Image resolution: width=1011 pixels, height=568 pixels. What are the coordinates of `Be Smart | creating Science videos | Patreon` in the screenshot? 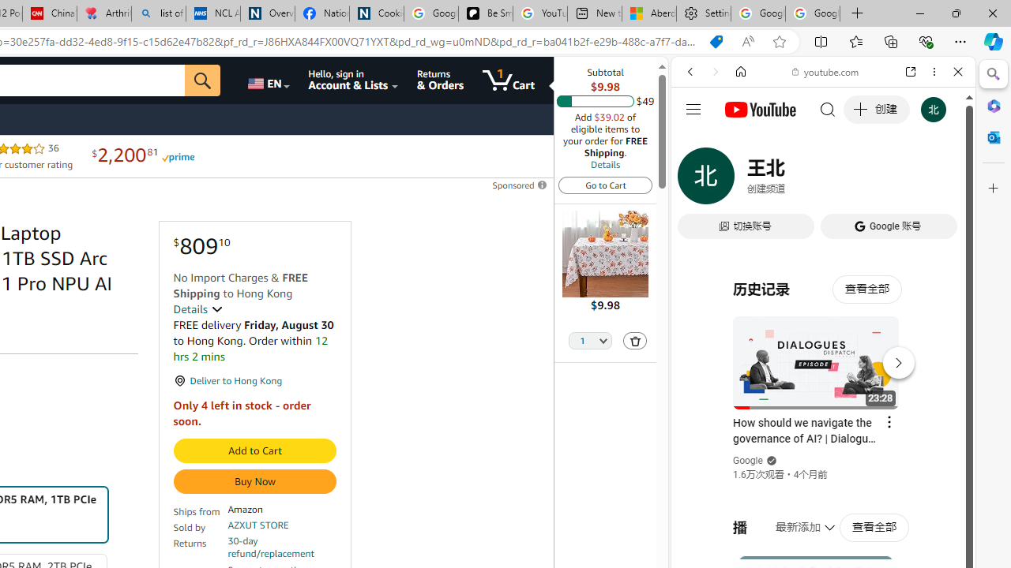 It's located at (485, 14).